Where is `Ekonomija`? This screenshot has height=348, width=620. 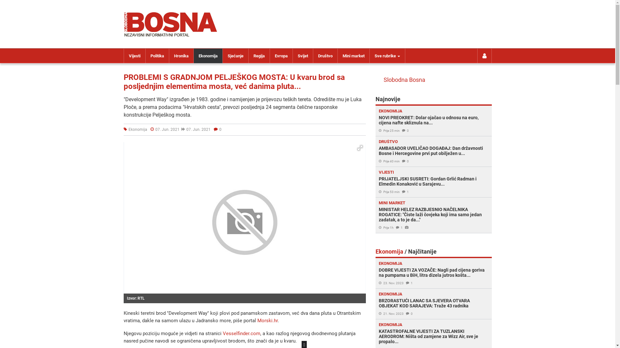 Ekonomija is located at coordinates (208, 56).